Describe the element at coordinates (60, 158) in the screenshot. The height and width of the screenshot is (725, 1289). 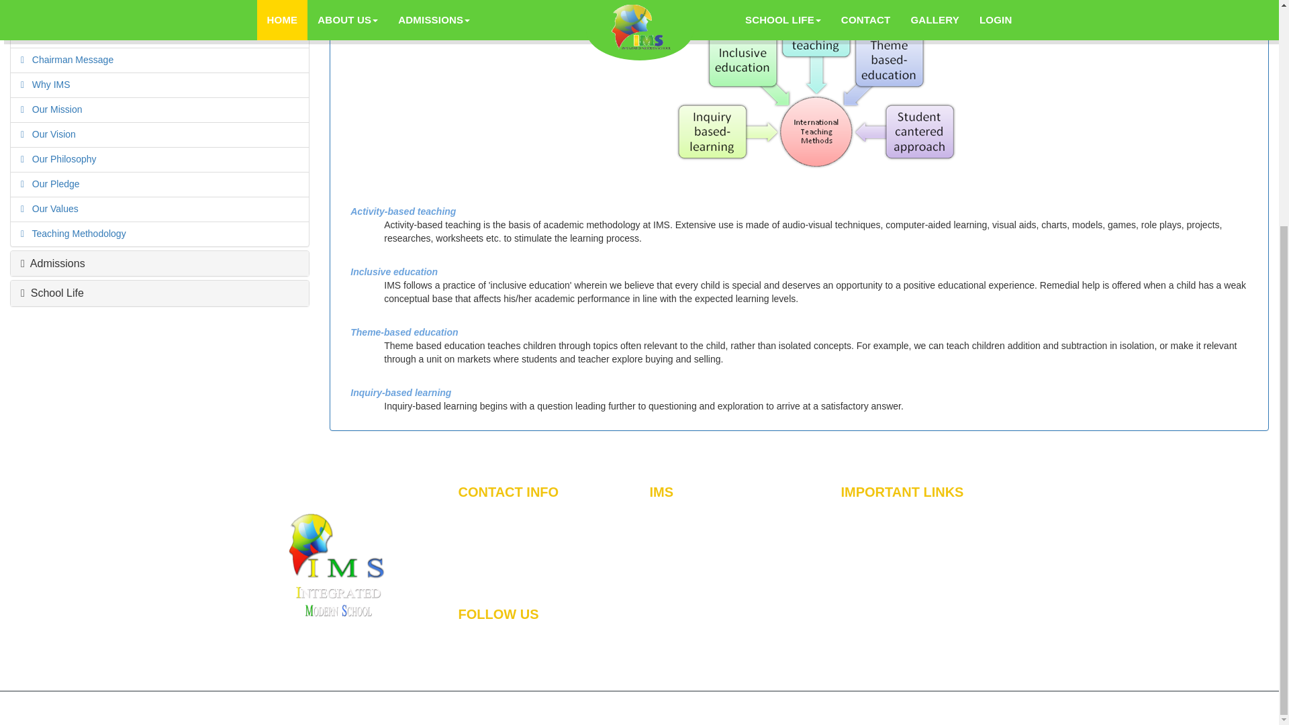
I see `   Our Philosophy` at that location.